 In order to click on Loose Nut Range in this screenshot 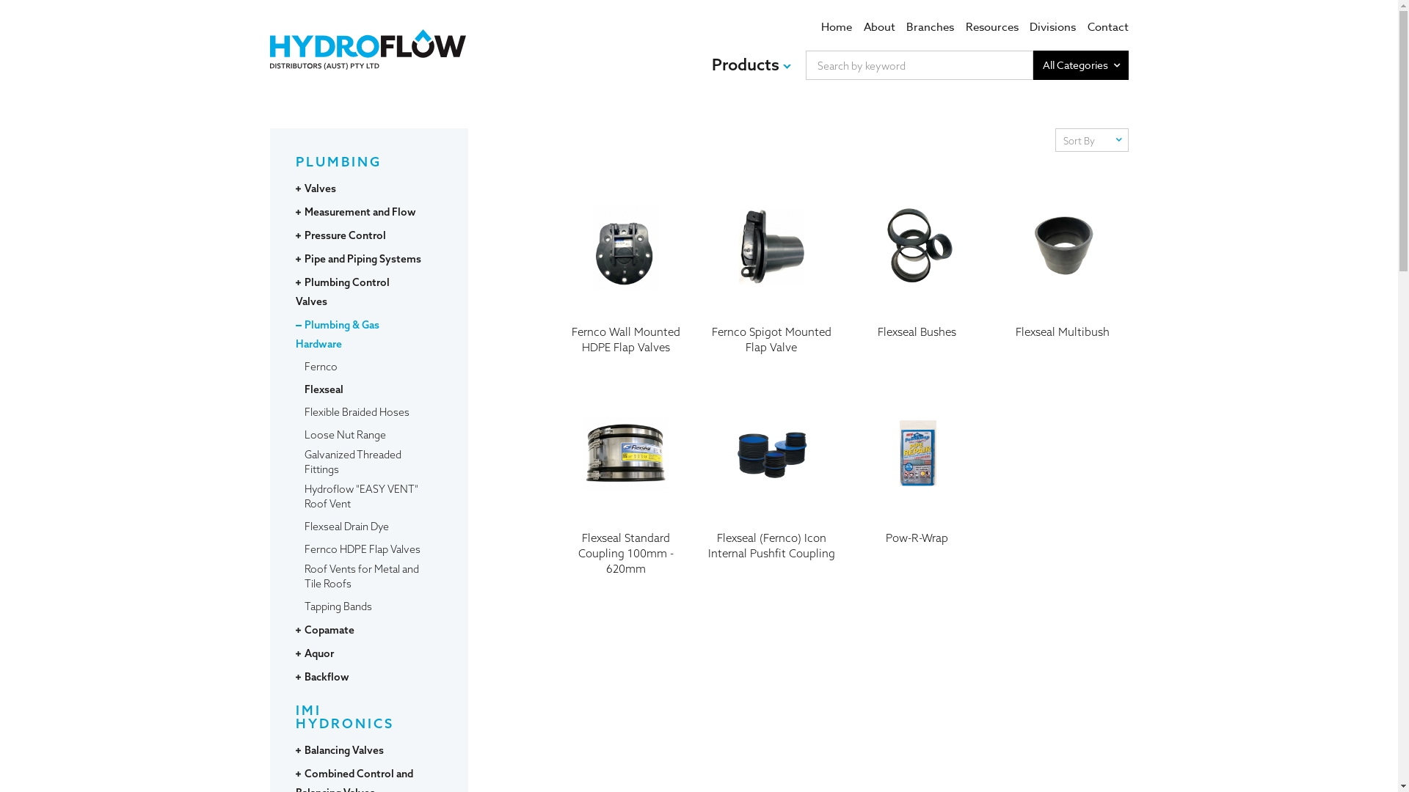, I will do `click(345, 435)`.